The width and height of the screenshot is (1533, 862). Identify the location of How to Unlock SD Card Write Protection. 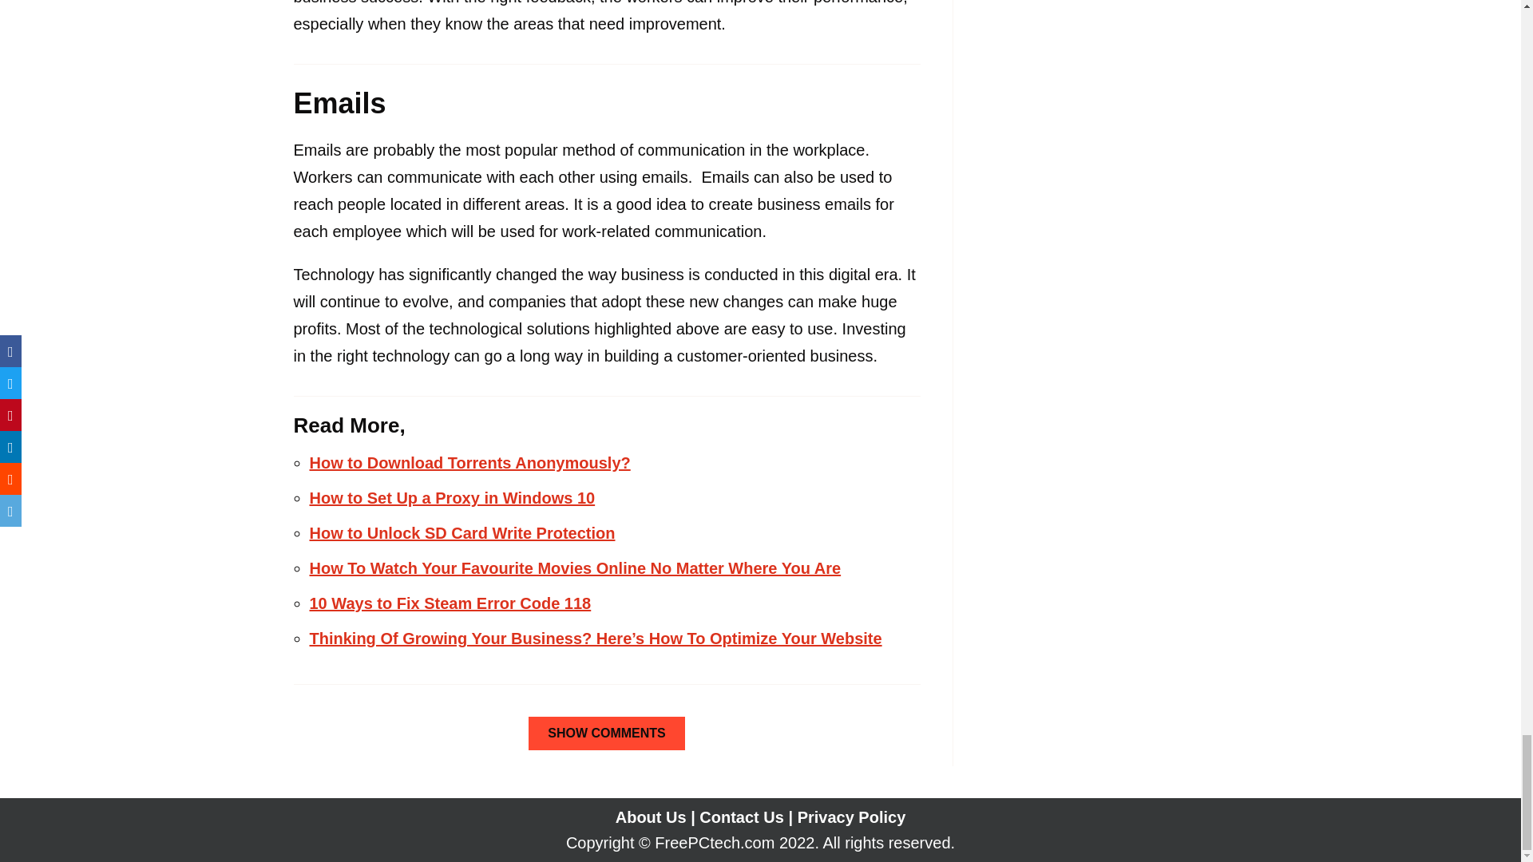
(462, 533).